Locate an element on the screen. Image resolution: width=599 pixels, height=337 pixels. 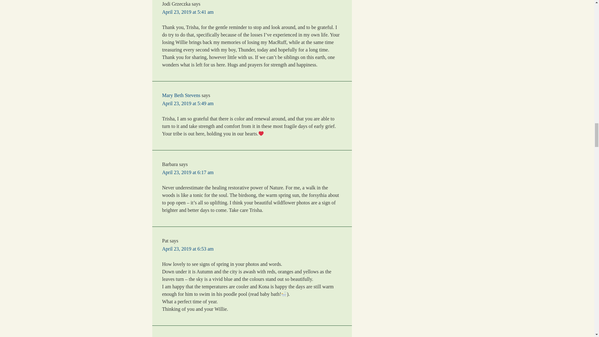
April 23, 2019 at 5:41 am is located at coordinates (188, 12).